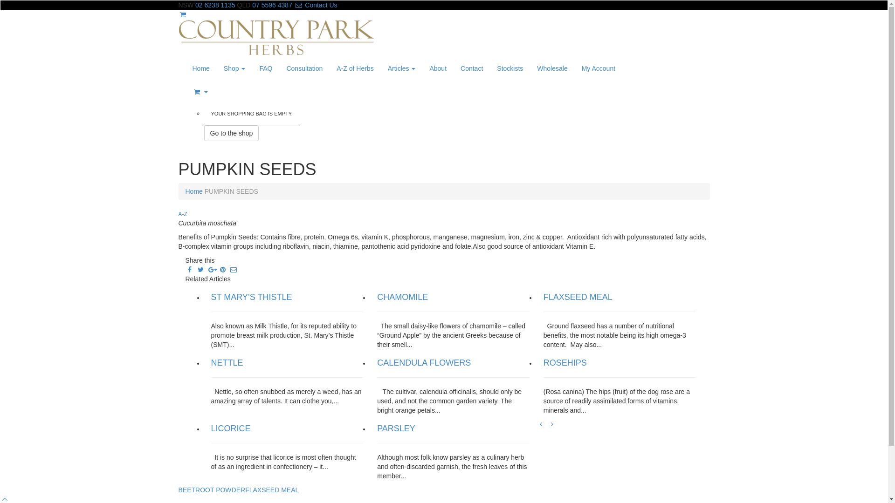  I want to click on NETTLE, so click(227, 363).